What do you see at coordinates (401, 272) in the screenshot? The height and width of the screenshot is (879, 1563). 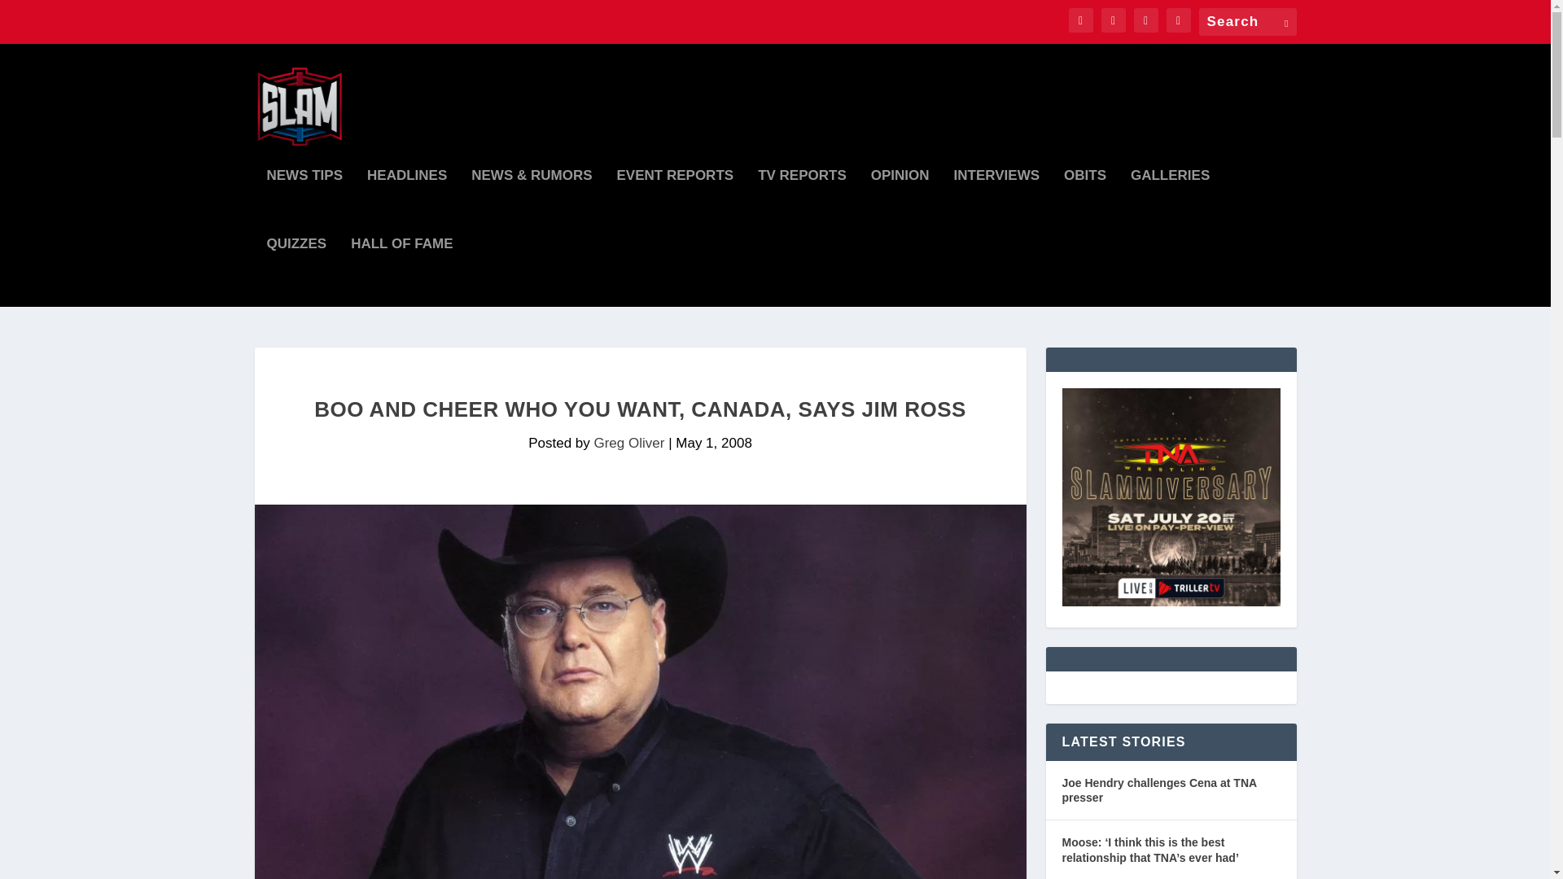 I see `HALL OF FAME` at bounding box center [401, 272].